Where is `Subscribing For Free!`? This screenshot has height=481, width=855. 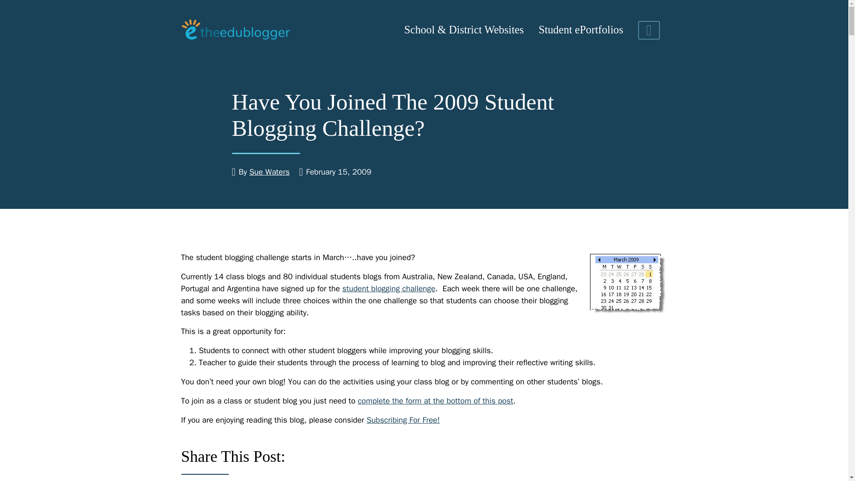 Subscribing For Free! is located at coordinates (403, 420).